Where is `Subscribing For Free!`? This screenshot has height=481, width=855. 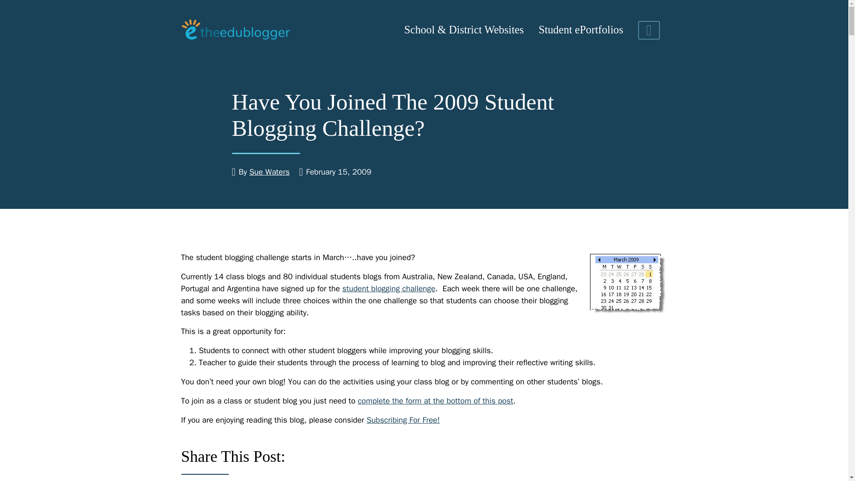 Subscribing For Free! is located at coordinates (403, 420).